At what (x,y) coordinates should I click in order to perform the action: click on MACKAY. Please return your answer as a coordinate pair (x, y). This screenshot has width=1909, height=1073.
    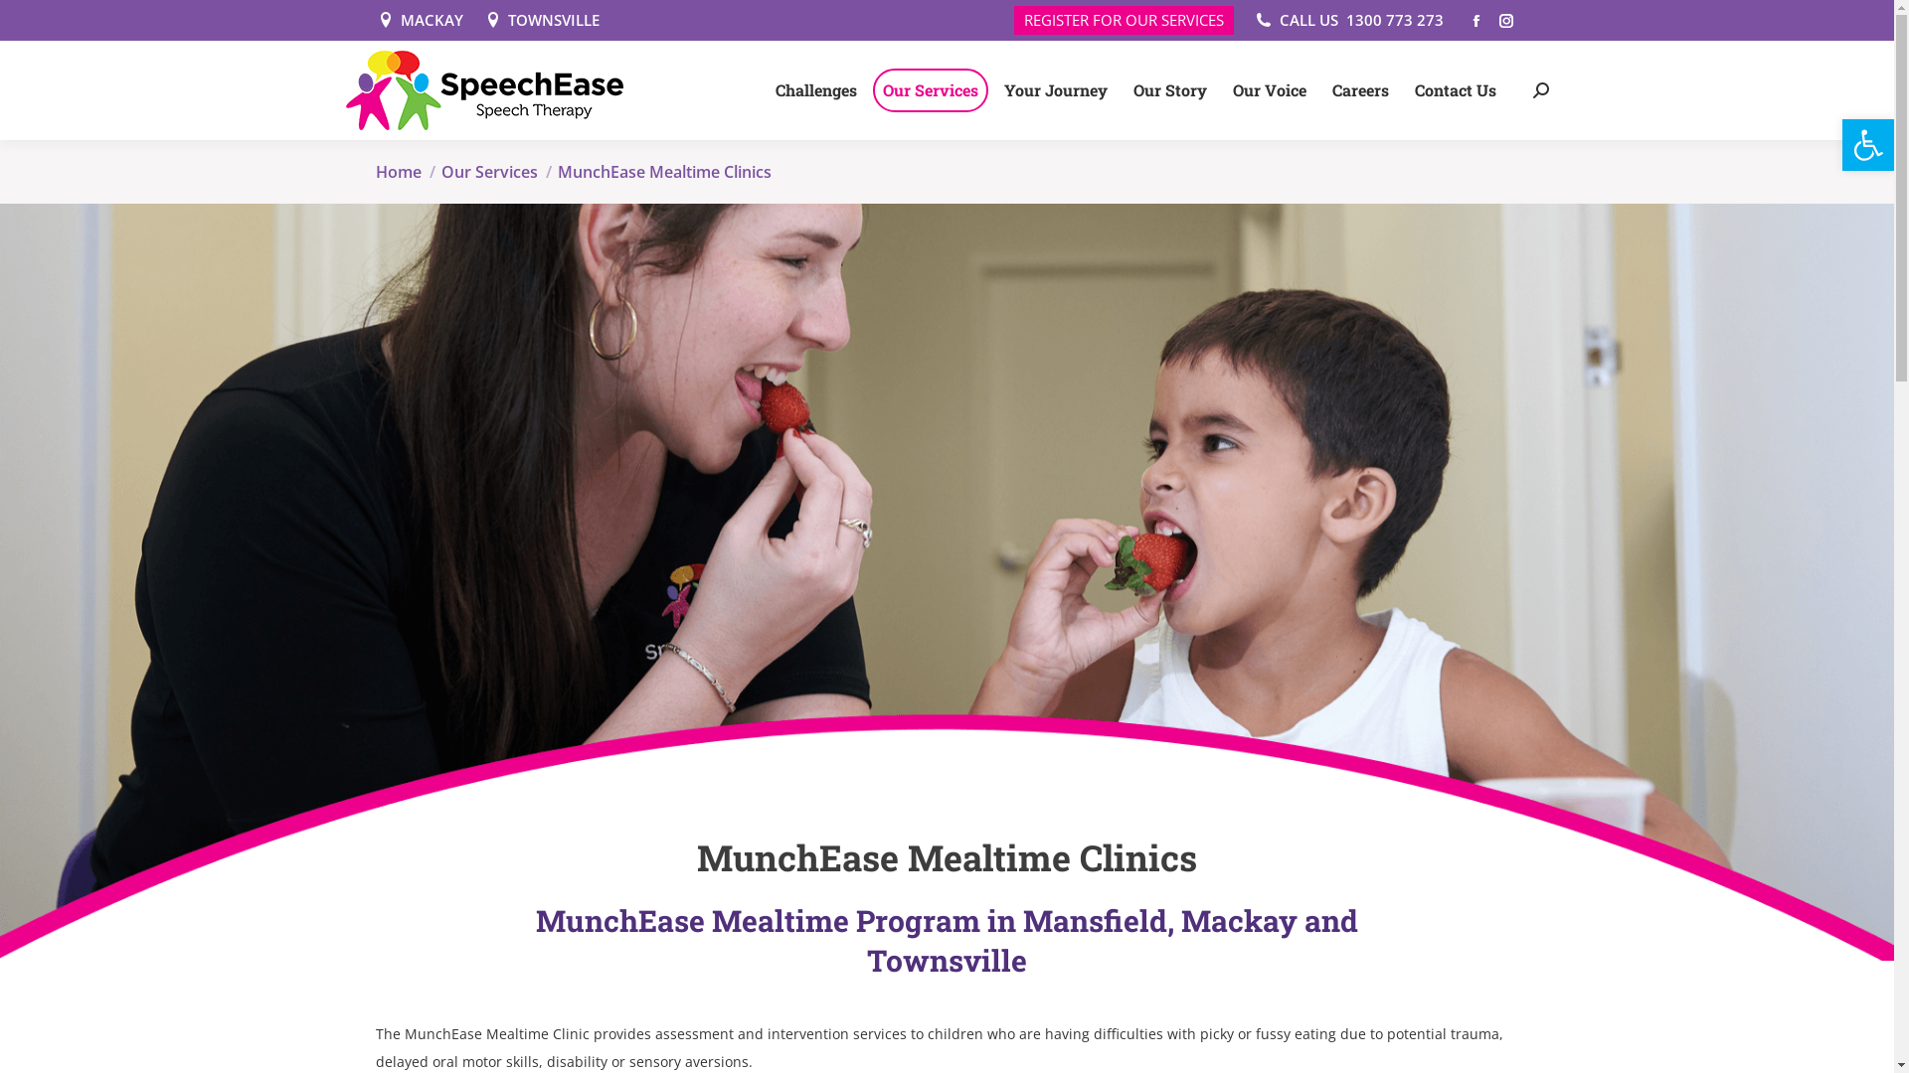
    Looking at the image, I should click on (420, 20).